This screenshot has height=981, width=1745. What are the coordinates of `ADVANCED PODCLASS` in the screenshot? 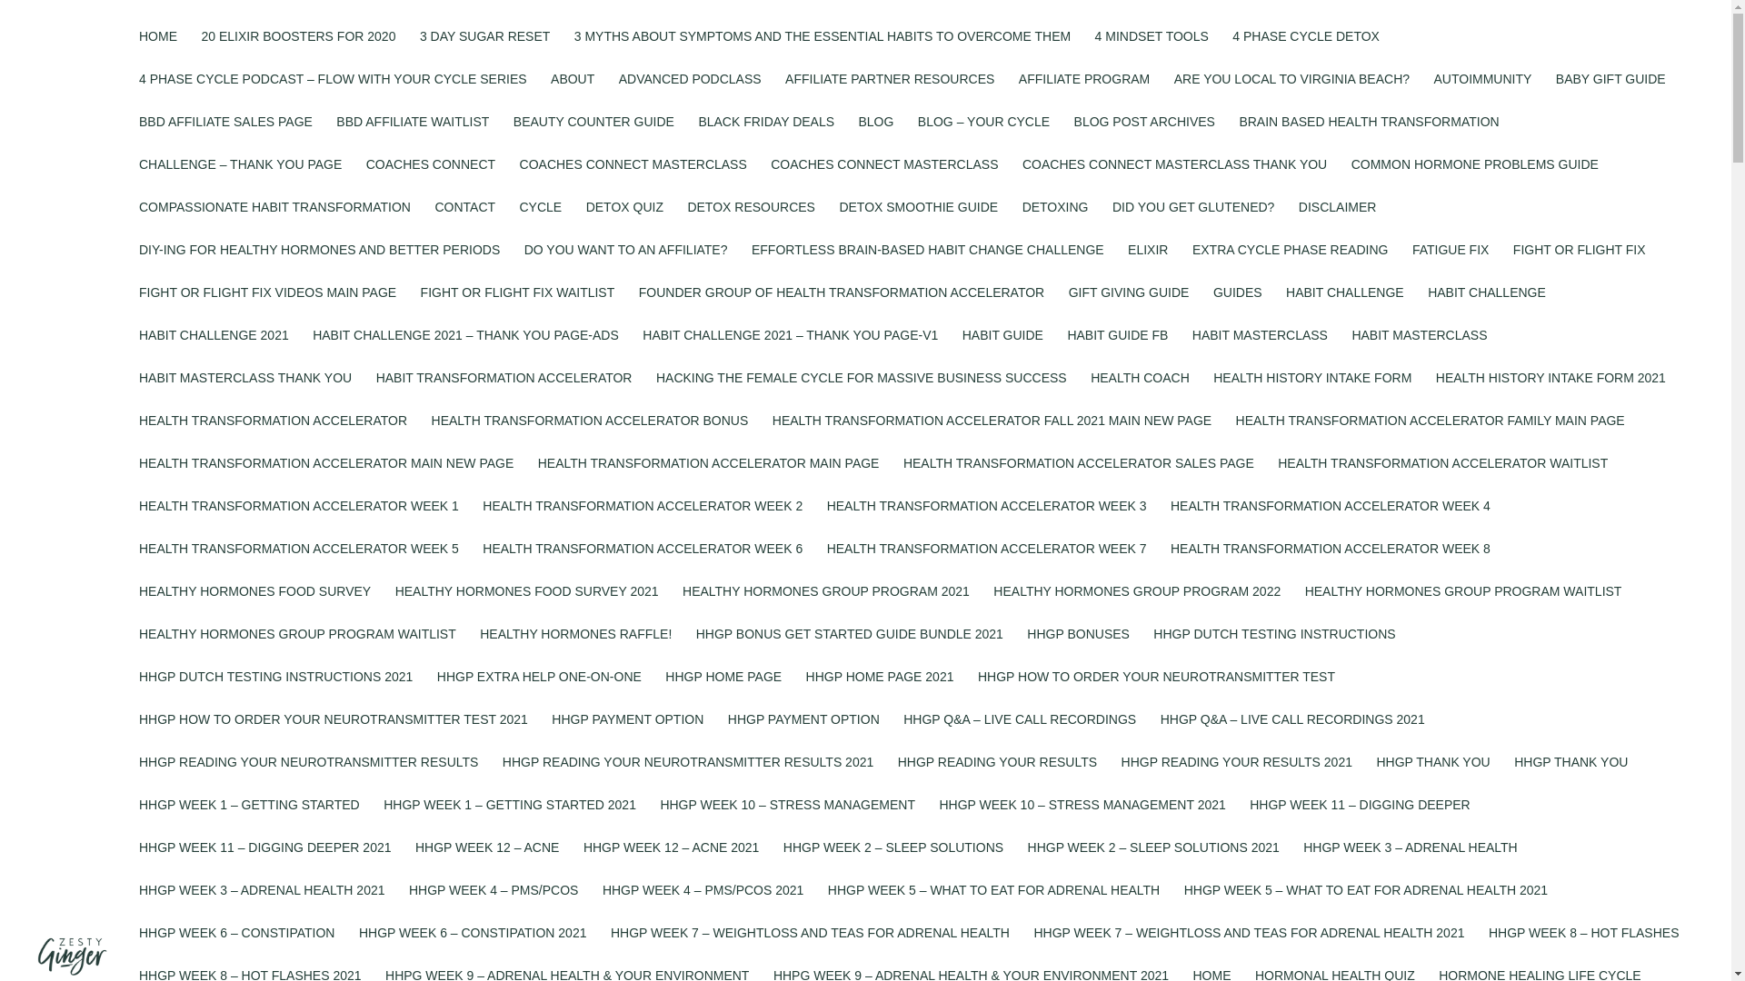 It's located at (690, 94).